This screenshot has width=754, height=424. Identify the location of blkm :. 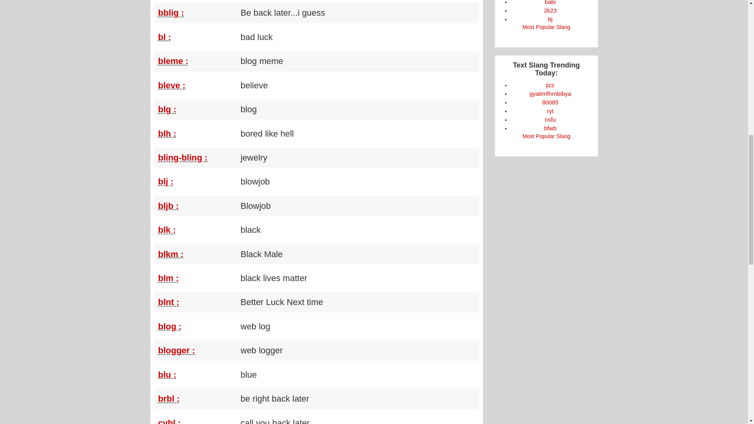
(170, 254).